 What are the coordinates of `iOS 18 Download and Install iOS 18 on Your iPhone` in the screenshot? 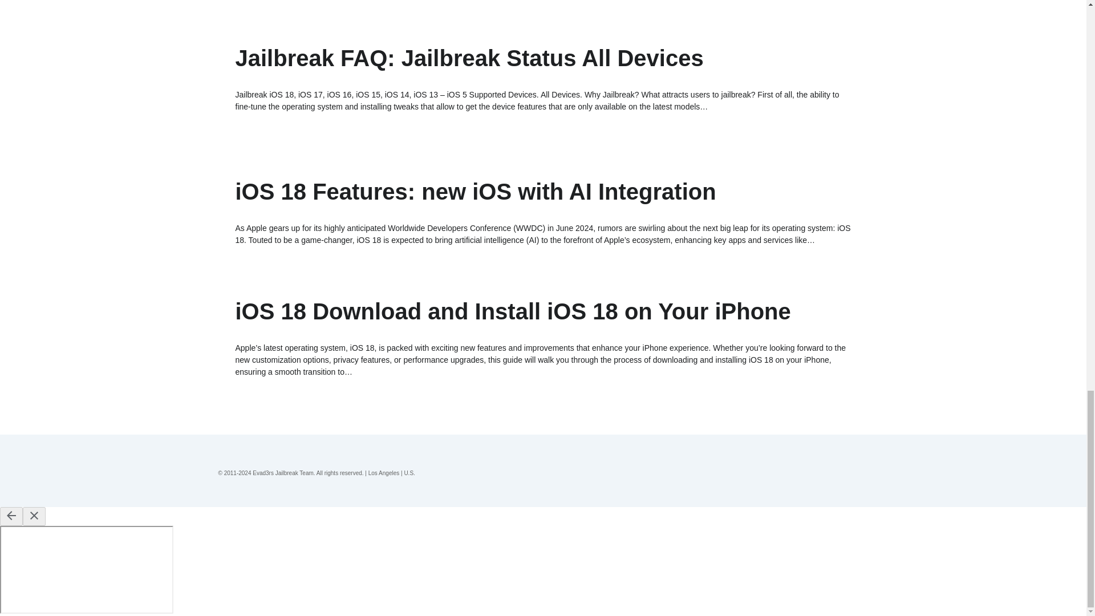 It's located at (513, 311).